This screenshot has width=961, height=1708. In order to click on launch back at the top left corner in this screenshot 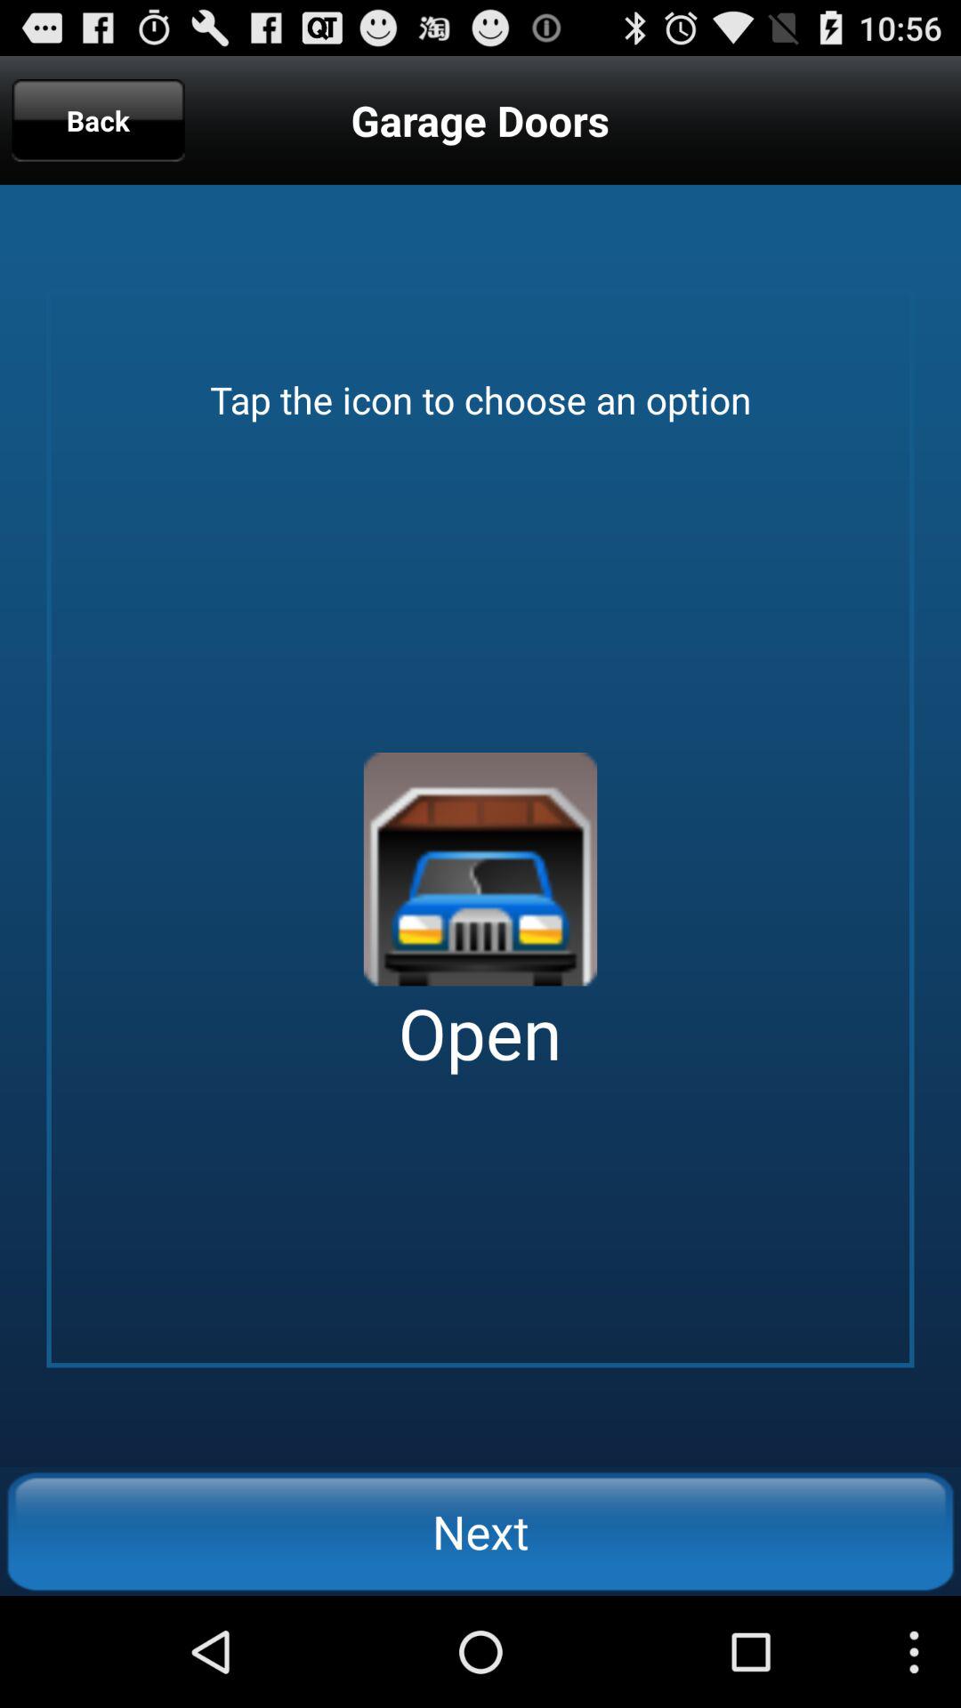, I will do `click(98, 120)`.